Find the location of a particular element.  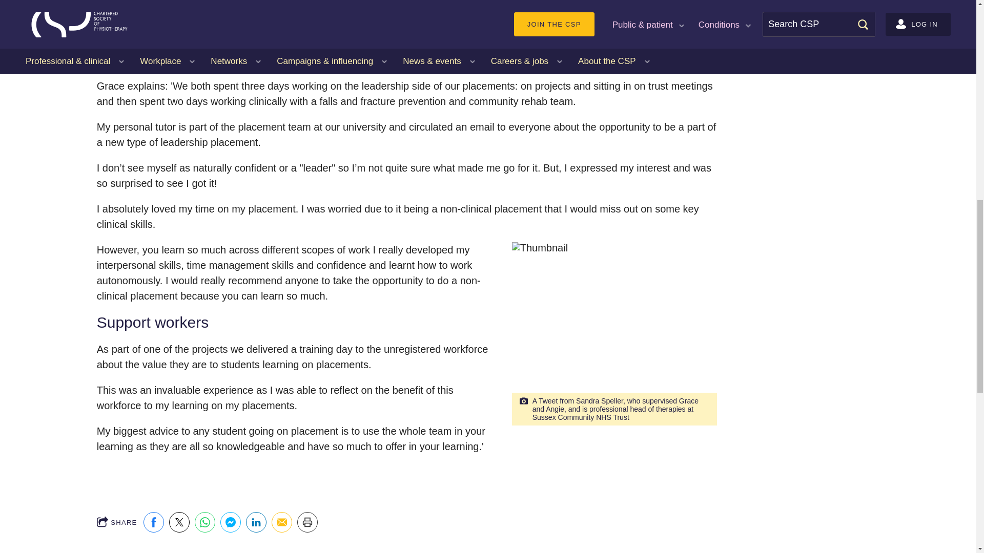

Email is located at coordinates (282, 522).